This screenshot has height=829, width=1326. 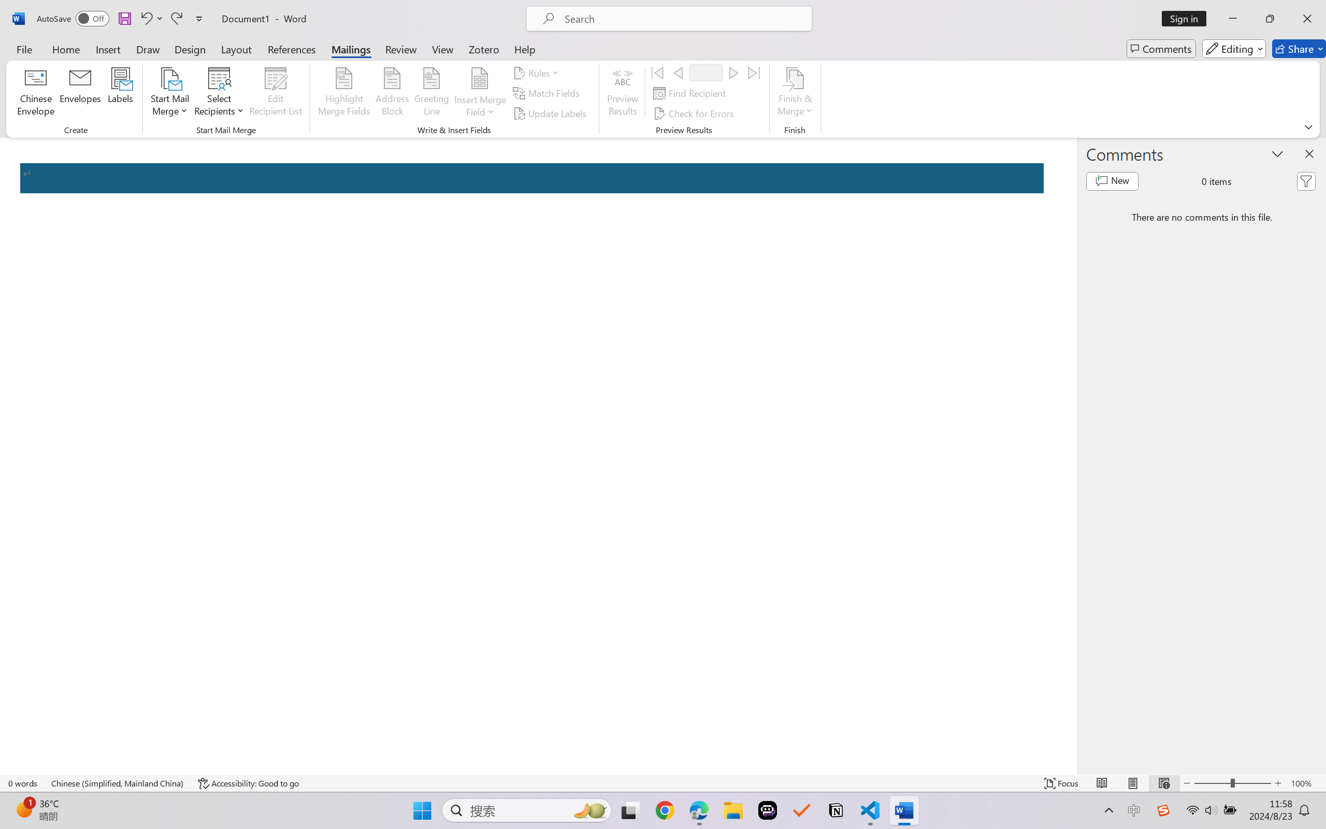 What do you see at coordinates (64, 167) in the screenshot?
I see `Performance` at bounding box center [64, 167].